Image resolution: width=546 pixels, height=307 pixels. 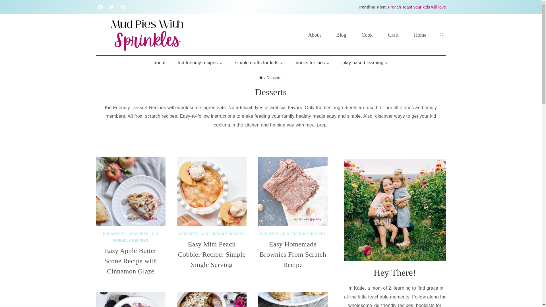 What do you see at coordinates (315, 35) in the screenshot?
I see `About` at bounding box center [315, 35].